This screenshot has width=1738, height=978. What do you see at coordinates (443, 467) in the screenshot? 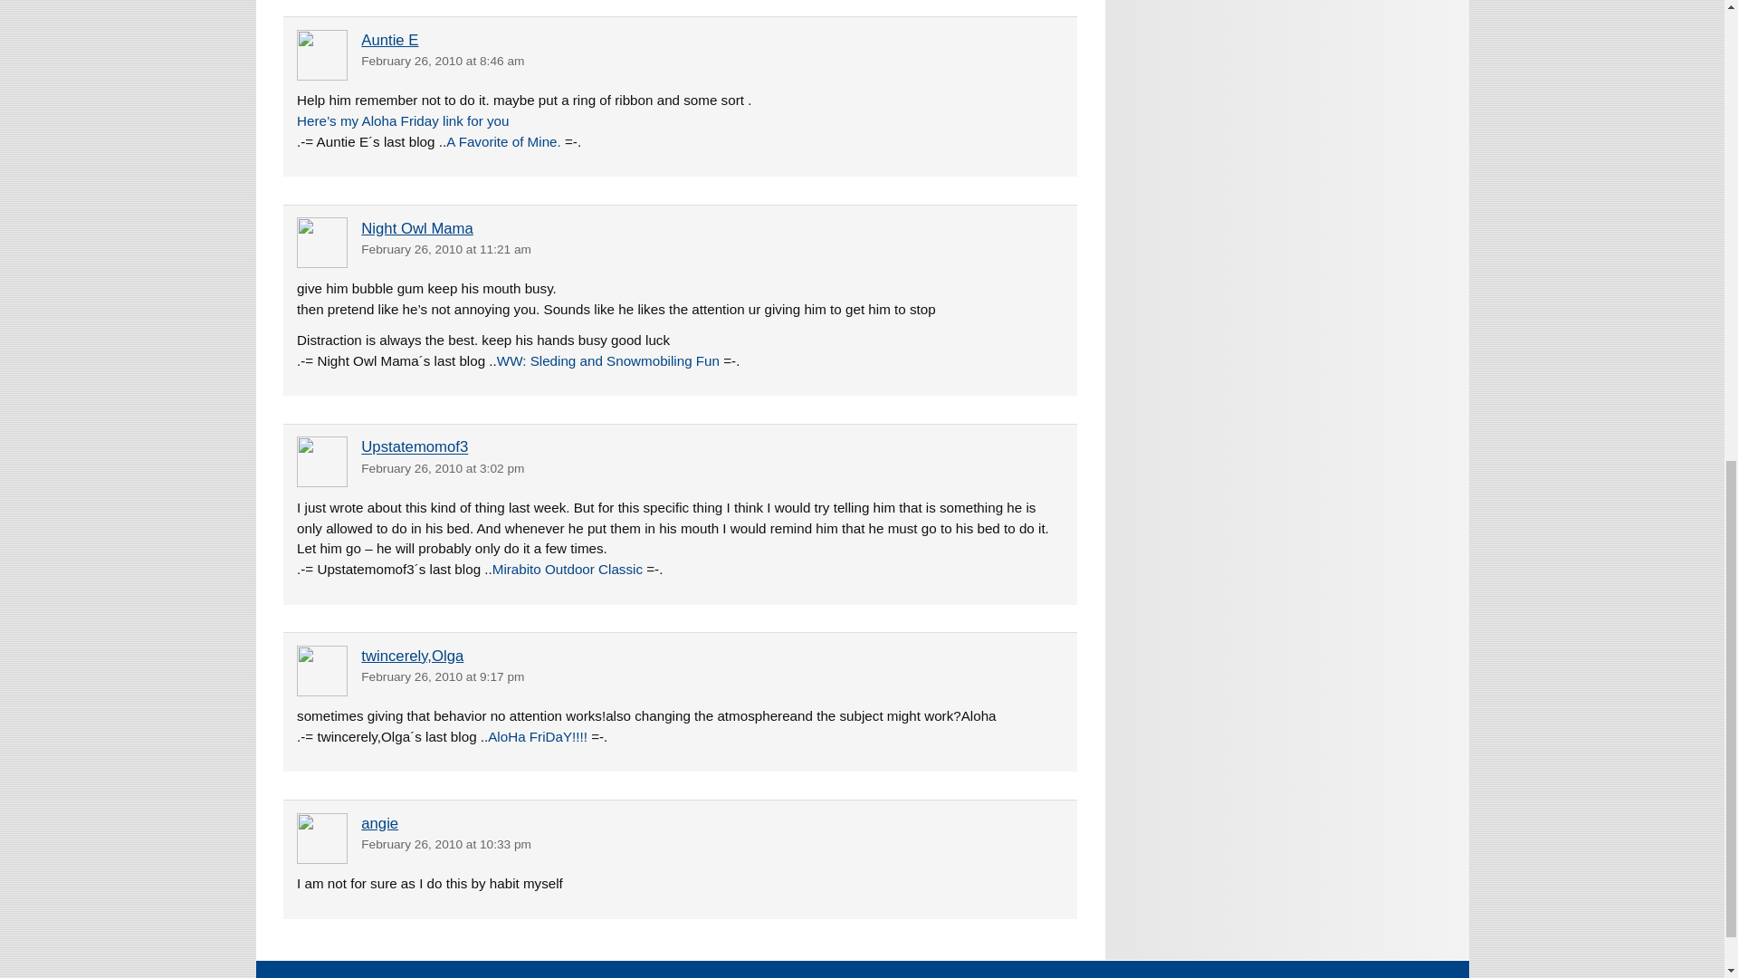
I see `February 26, 2010 at 3:02 pm` at bounding box center [443, 467].